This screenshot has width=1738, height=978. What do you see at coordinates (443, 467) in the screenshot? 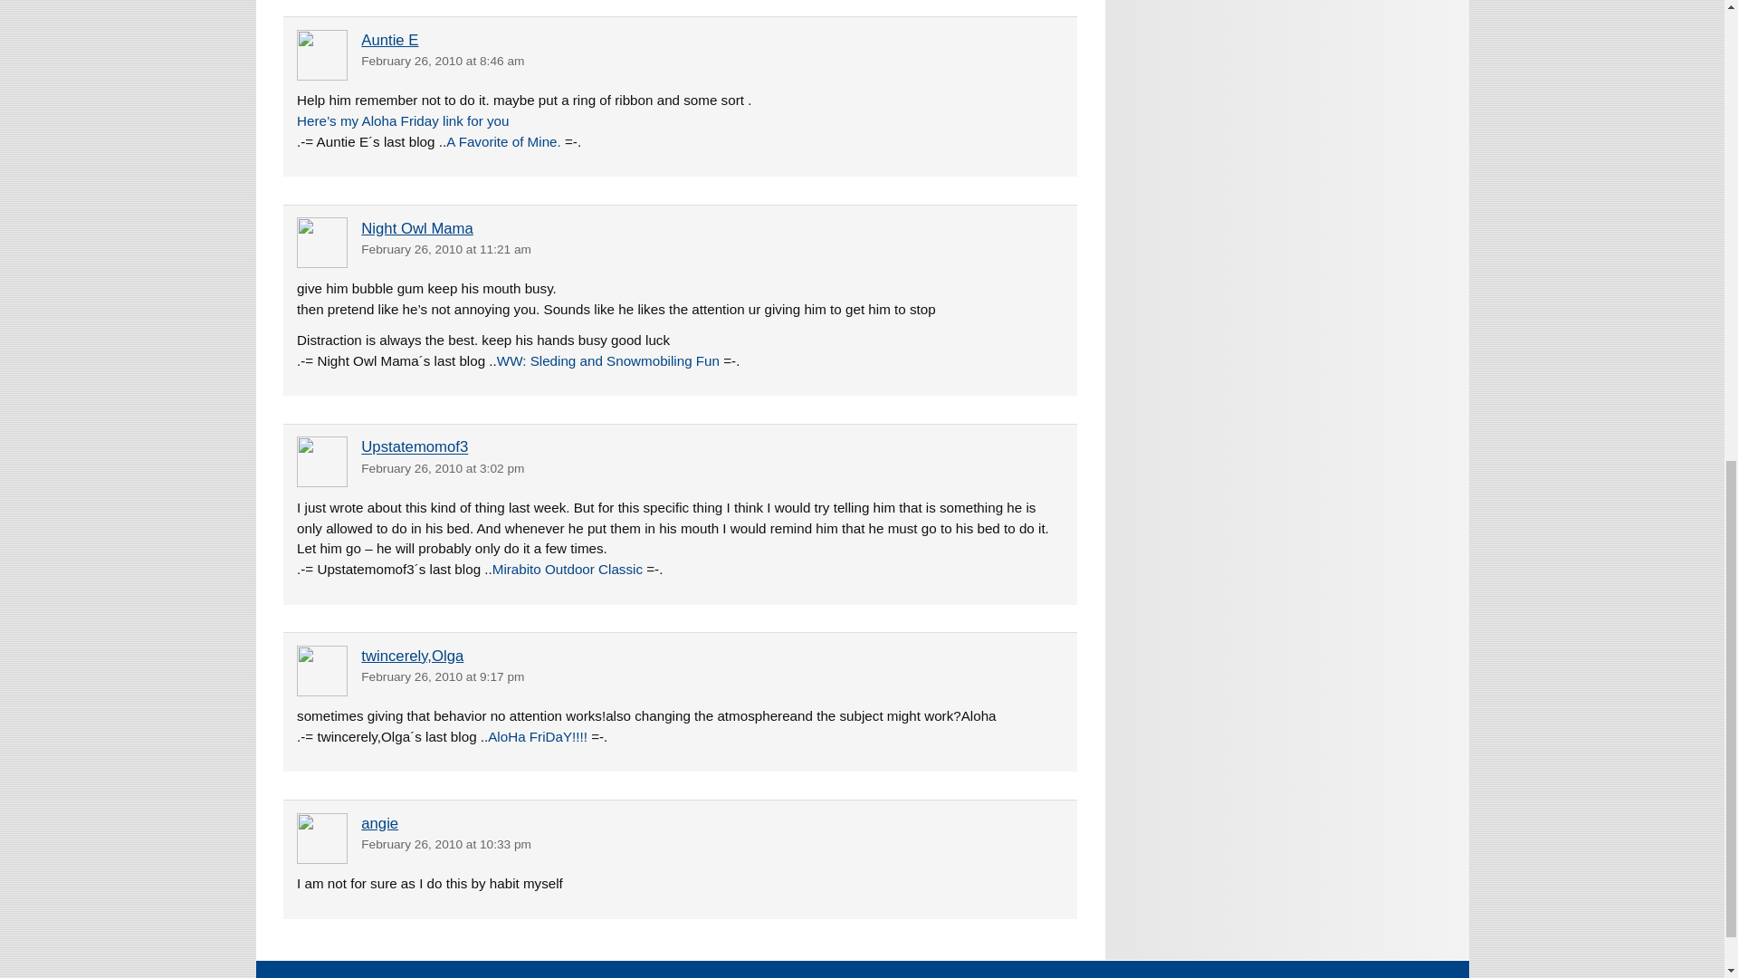
I see `February 26, 2010 at 3:02 pm` at bounding box center [443, 467].